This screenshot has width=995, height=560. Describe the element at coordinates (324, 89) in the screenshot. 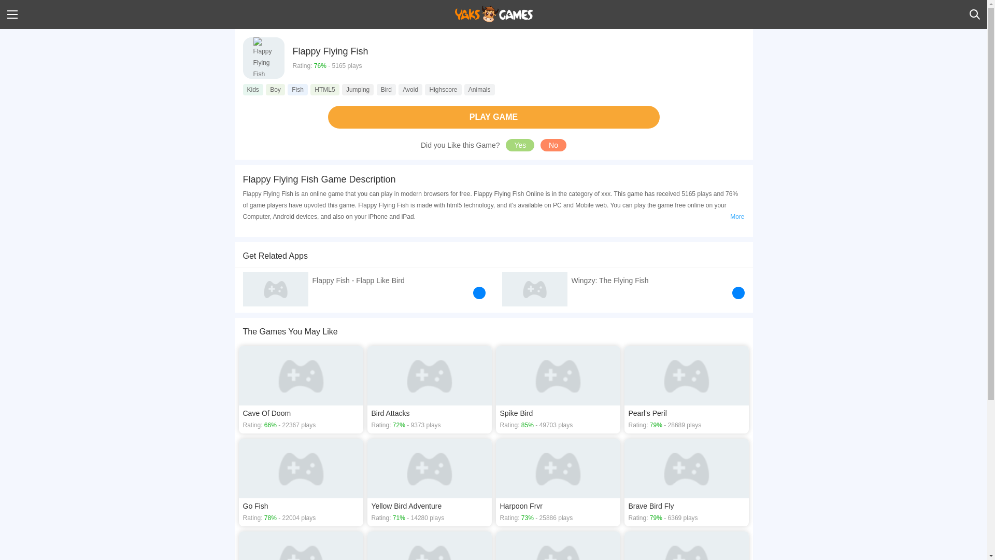

I see `HTML5 online games` at that location.